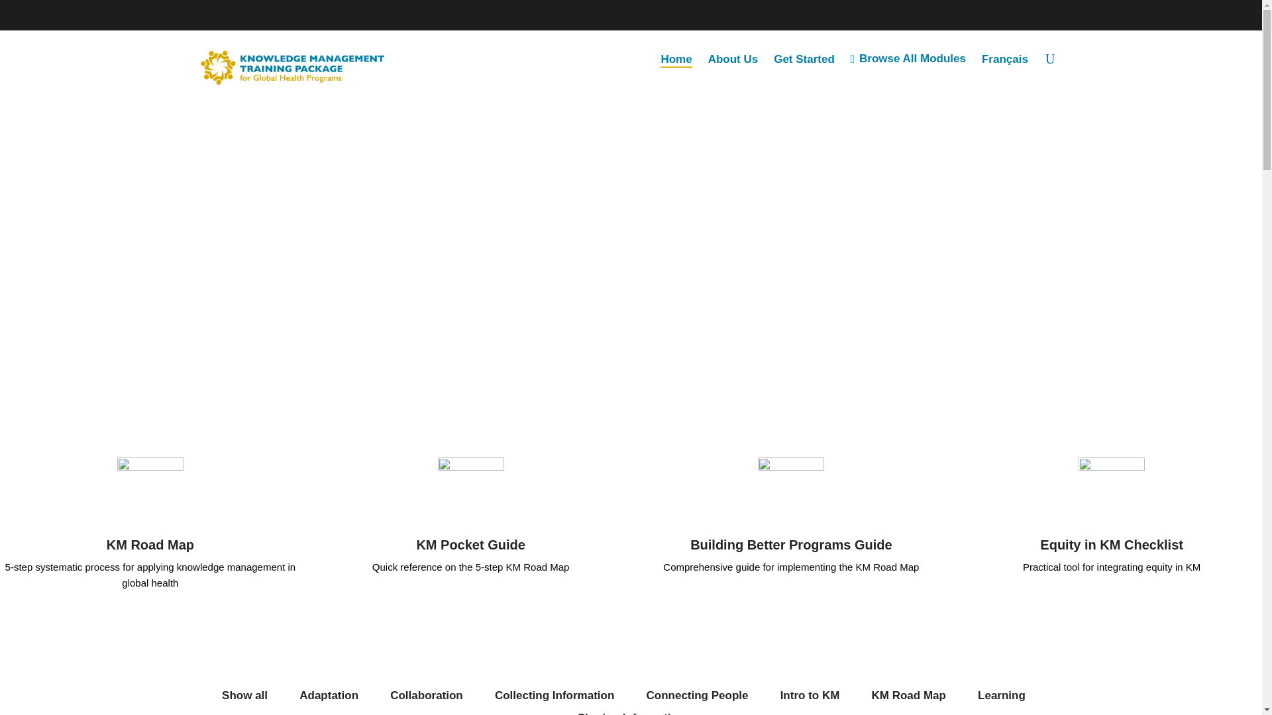  What do you see at coordinates (470, 544) in the screenshot?
I see `KM Pocket Guide` at bounding box center [470, 544].